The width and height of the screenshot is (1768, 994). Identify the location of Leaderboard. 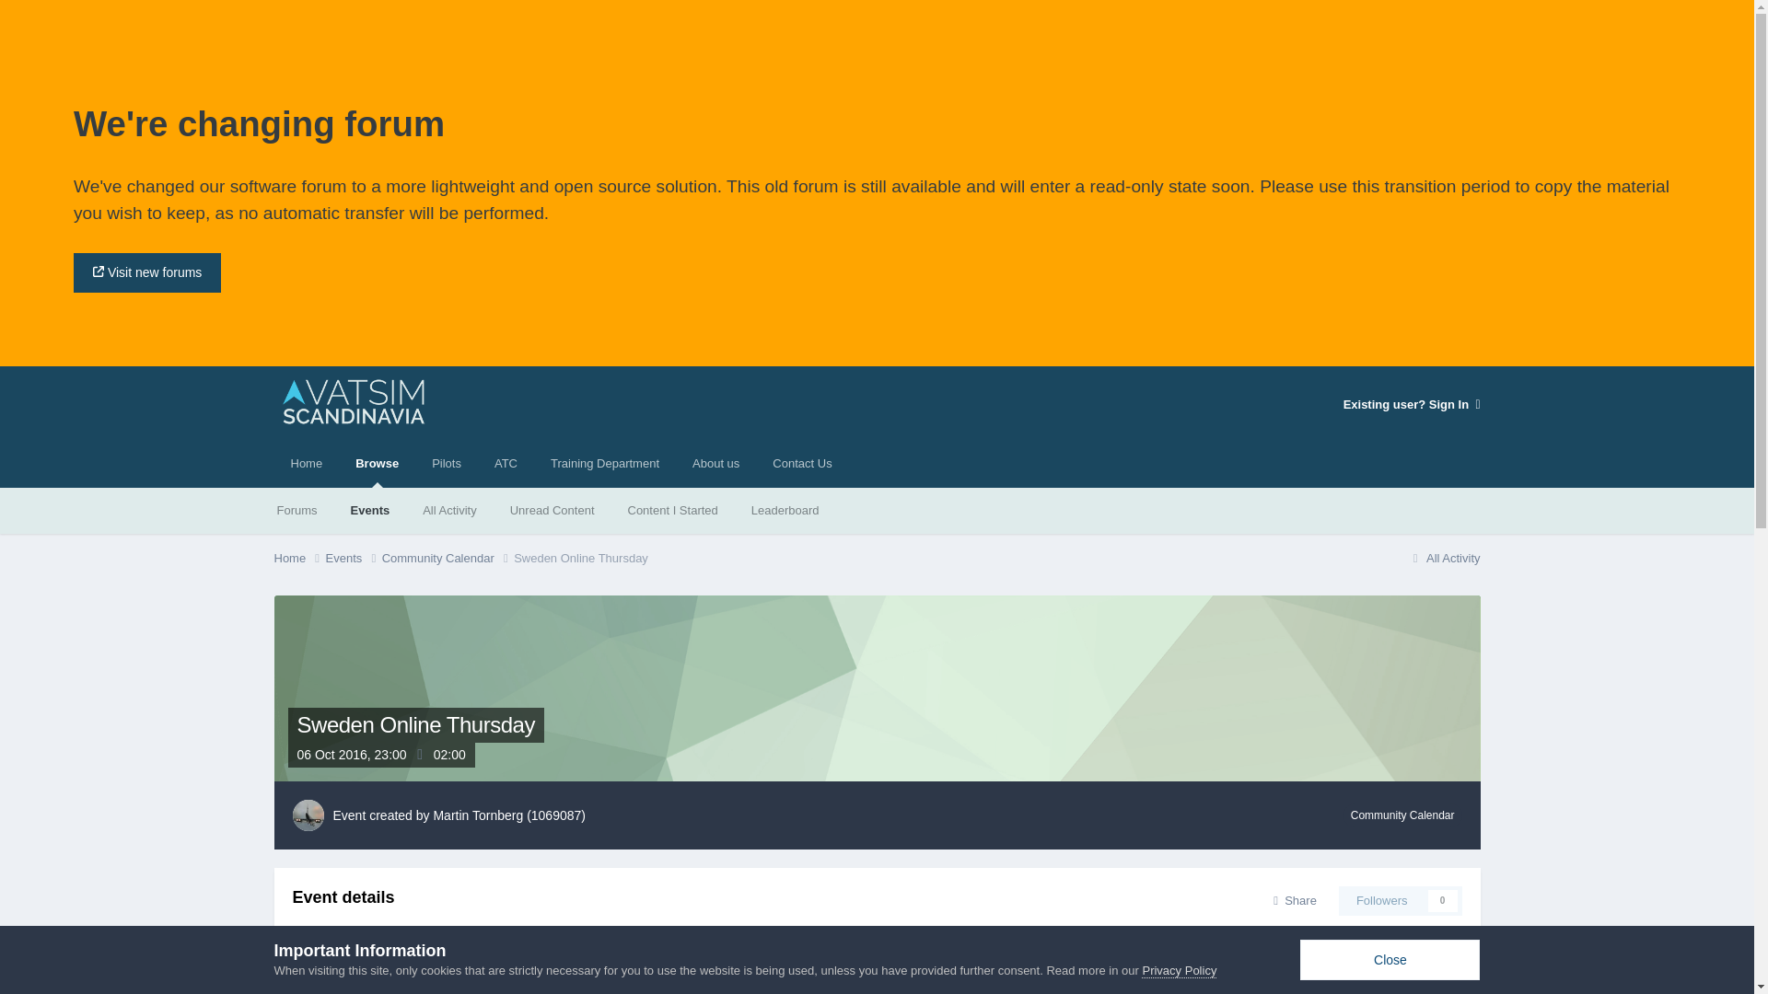
(785, 510).